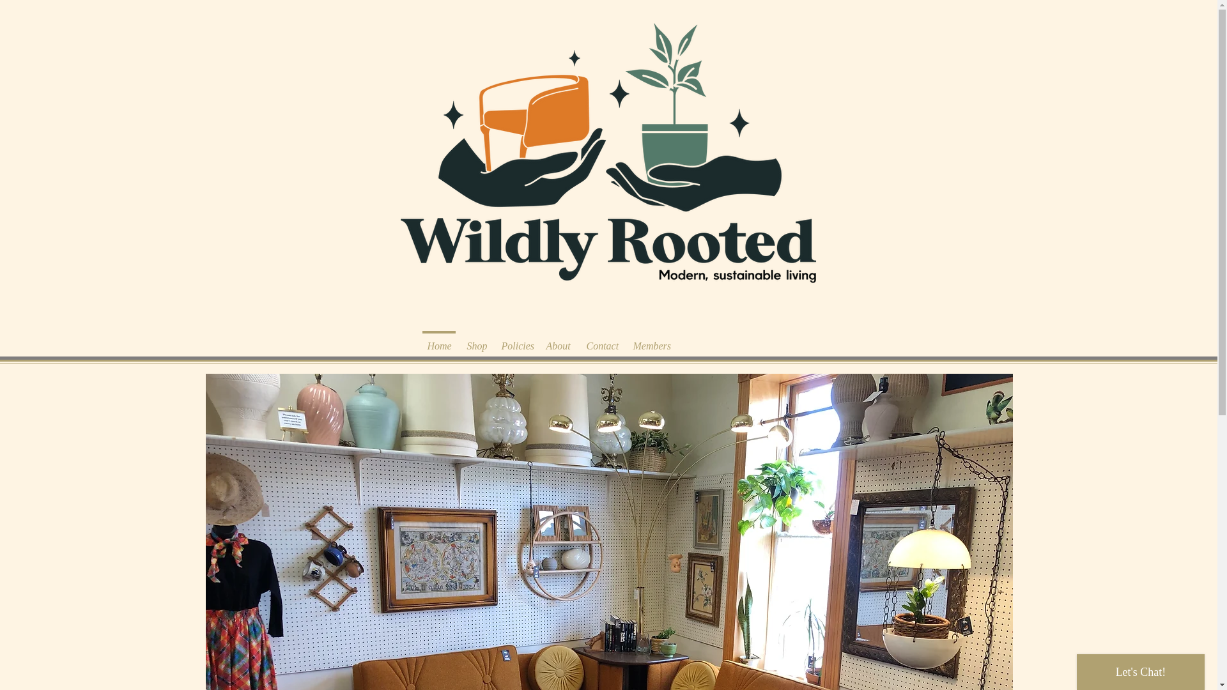  Describe the element at coordinates (515, 340) in the screenshot. I see `Policies` at that location.